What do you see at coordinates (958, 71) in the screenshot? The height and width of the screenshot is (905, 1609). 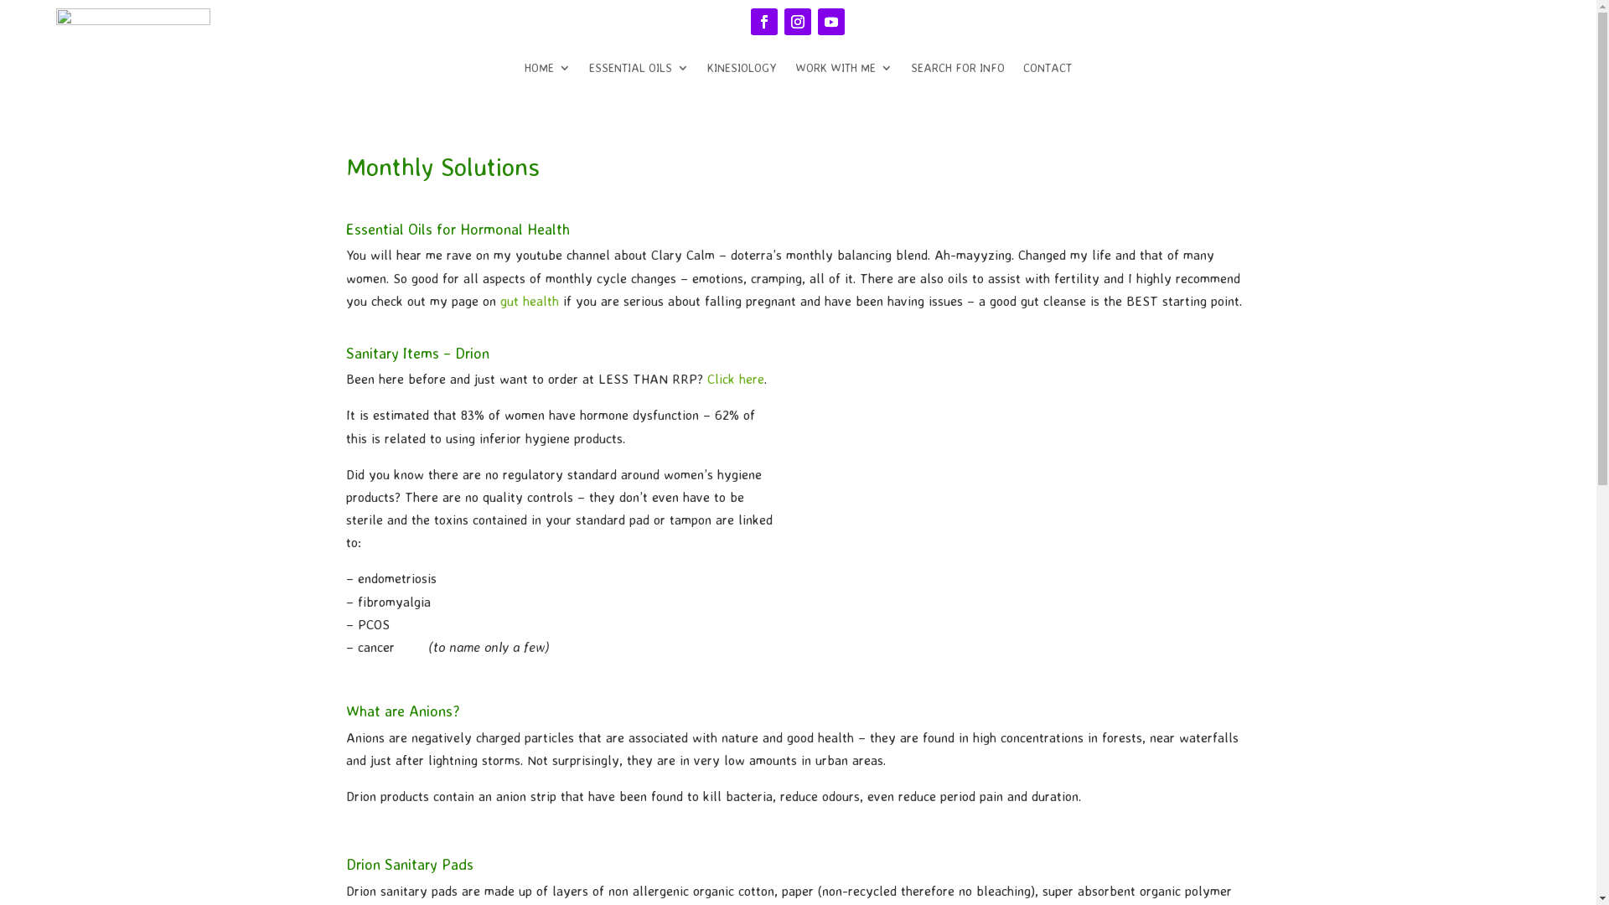 I see `SEARCH FOR INFO` at bounding box center [958, 71].